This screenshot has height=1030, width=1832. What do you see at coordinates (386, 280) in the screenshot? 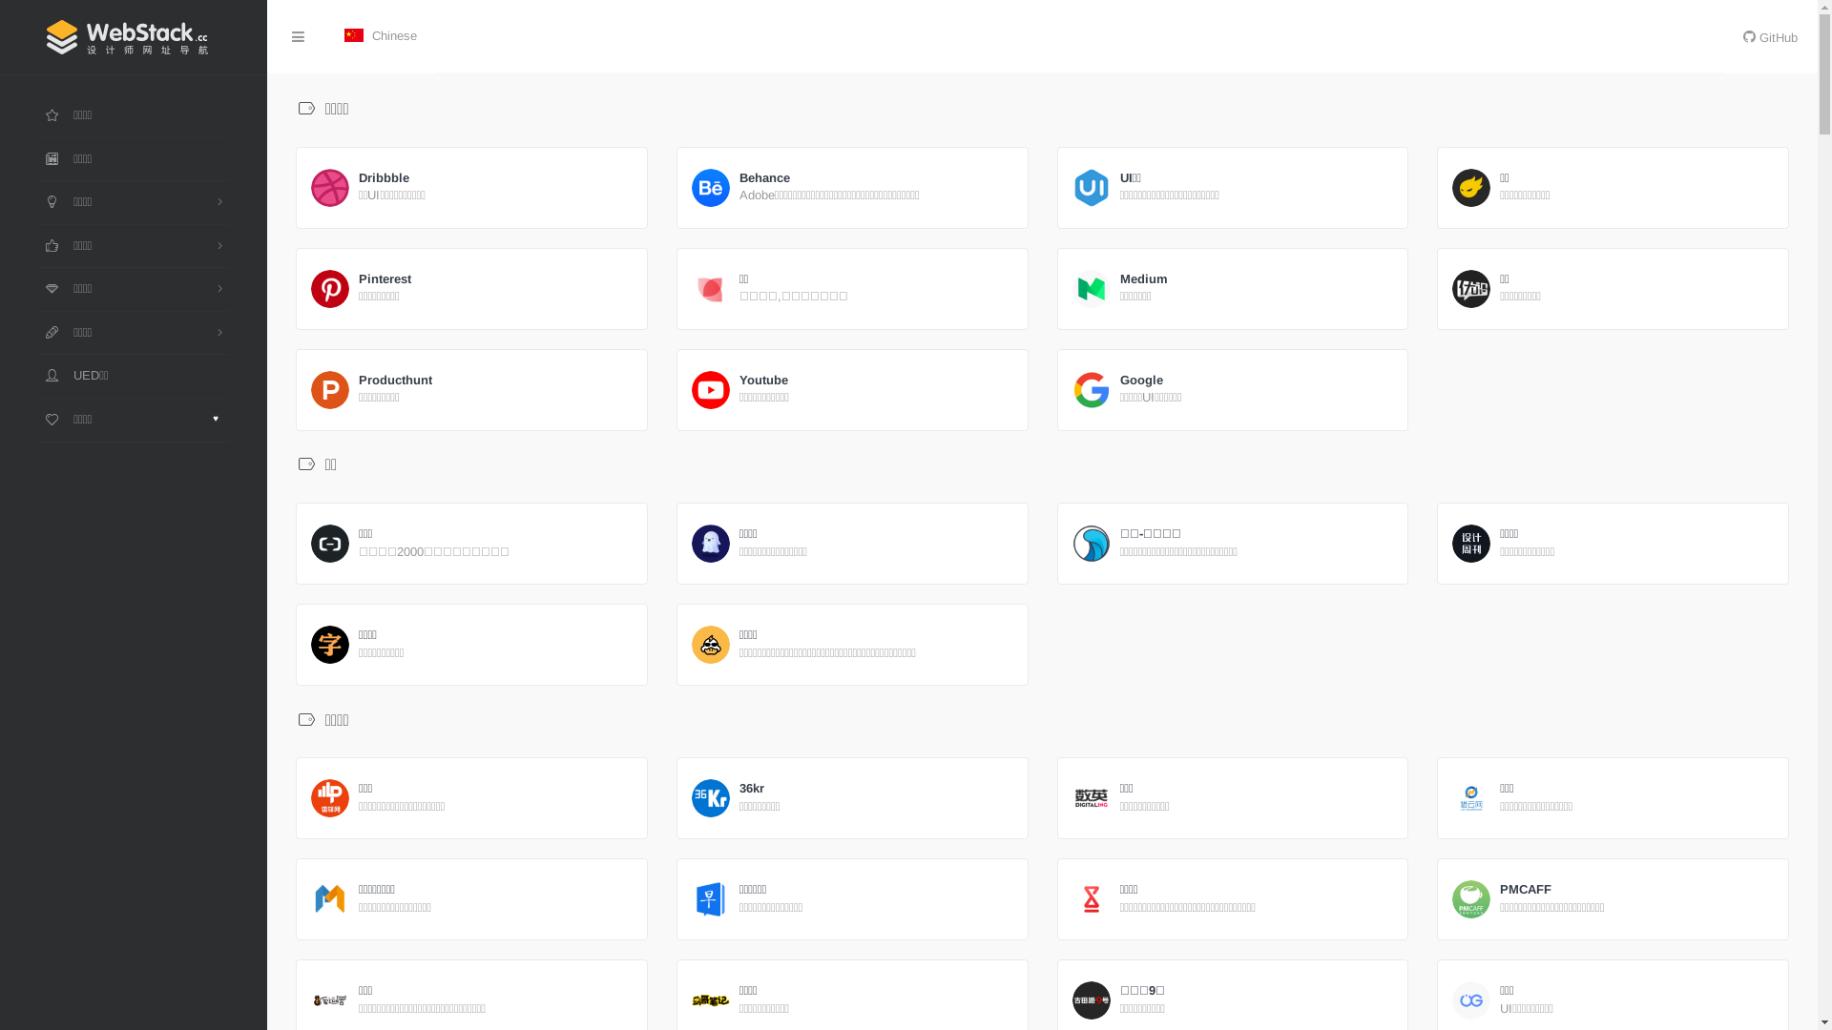
I see `Pinterest` at bounding box center [386, 280].